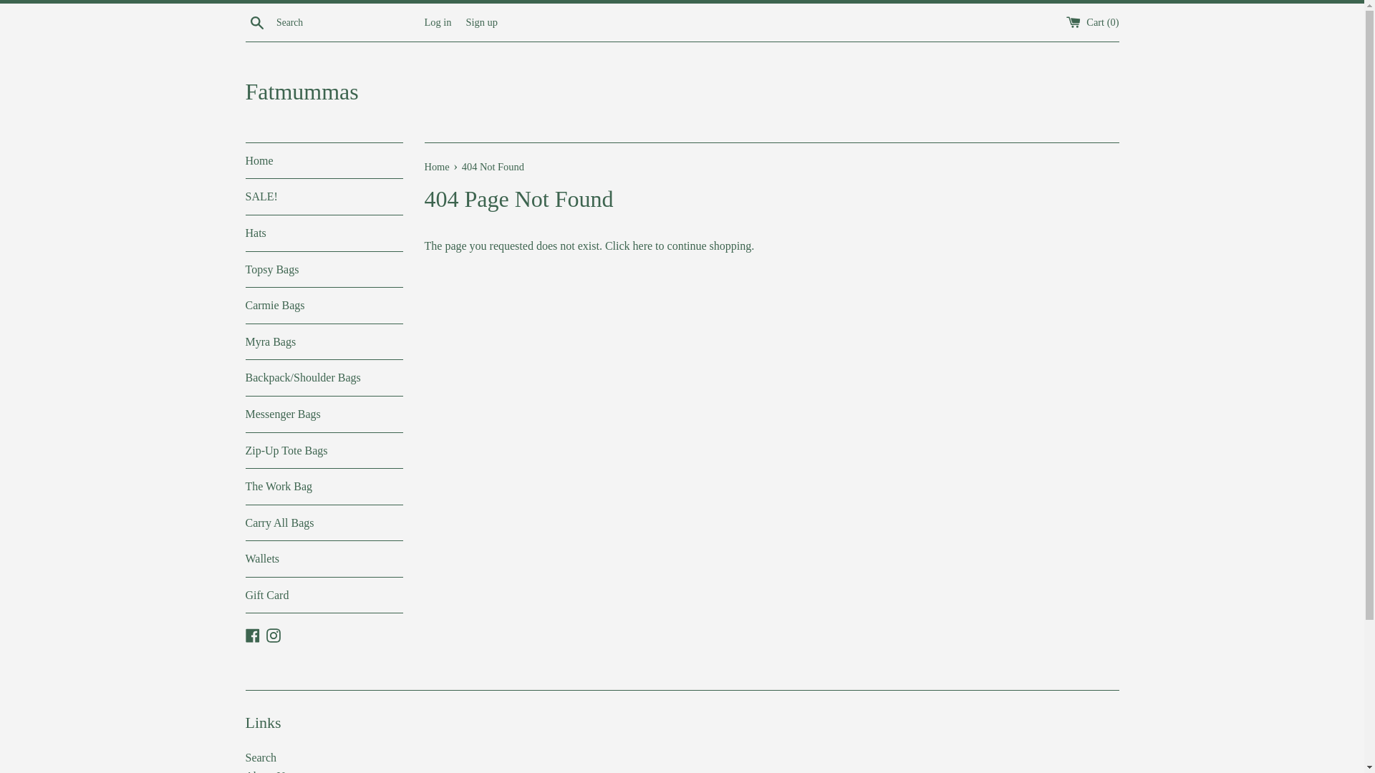  What do you see at coordinates (252, 633) in the screenshot?
I see `Facebook` at bounding box center [252, 633].